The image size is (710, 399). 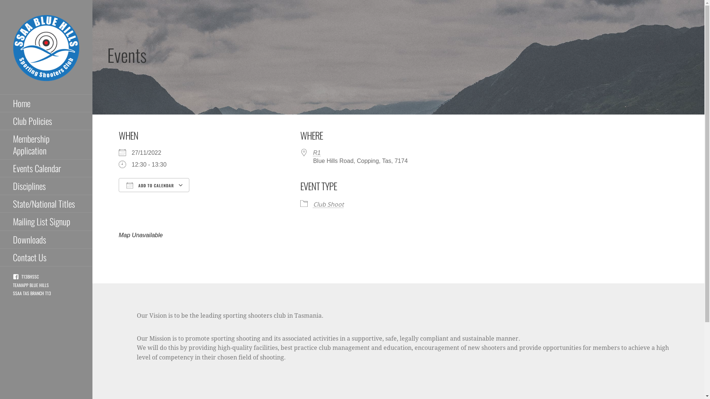 I want to click on TEAMAPP BLUE HILLS, so click(x=31, y=285).